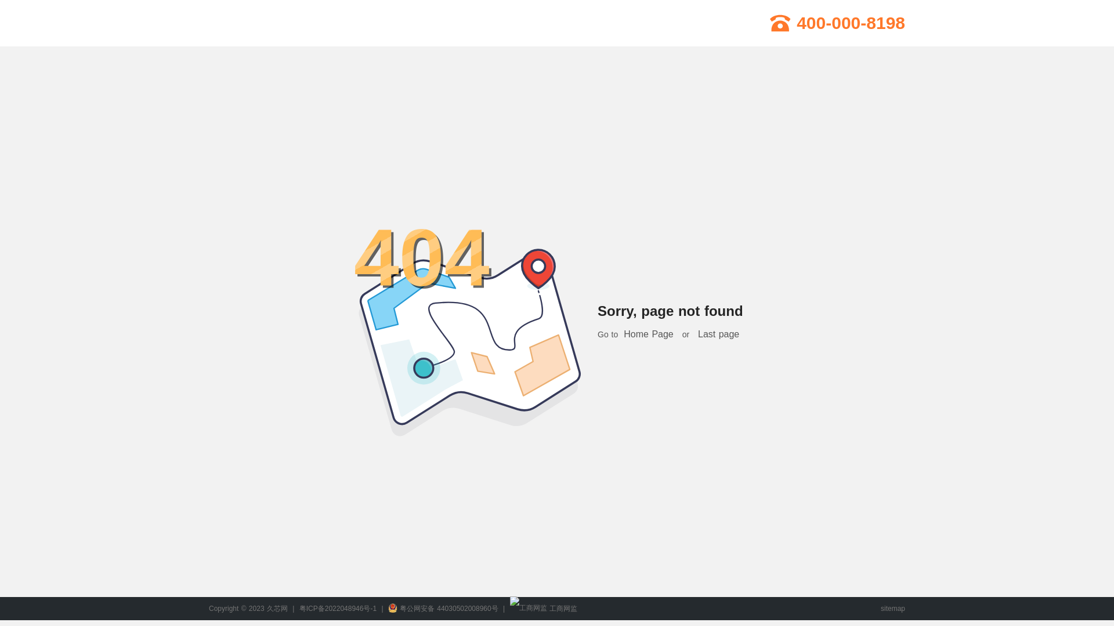  I want to click on Home Page, so click(649, 334).